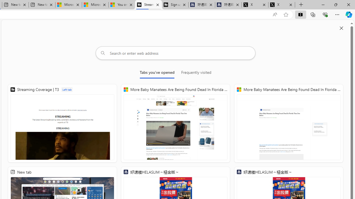 This screenshot has width=355, height=199. I want to click on Microsoft Start, so click(95, 5).